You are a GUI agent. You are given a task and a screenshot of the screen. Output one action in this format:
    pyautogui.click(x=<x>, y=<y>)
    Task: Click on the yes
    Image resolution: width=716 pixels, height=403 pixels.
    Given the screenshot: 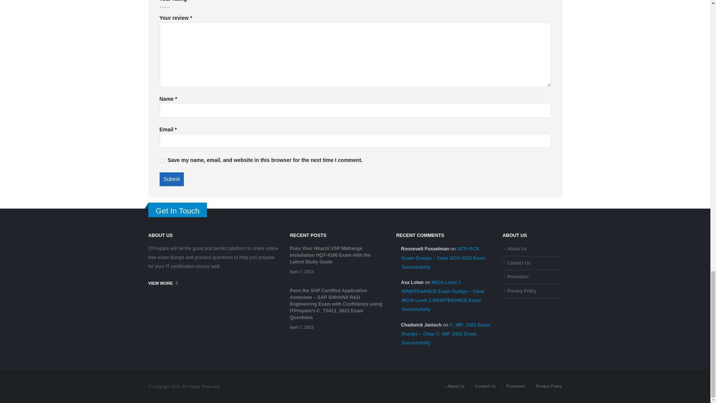 What is the action you would take?
    pyautogui.click(x=162, y=160)
    